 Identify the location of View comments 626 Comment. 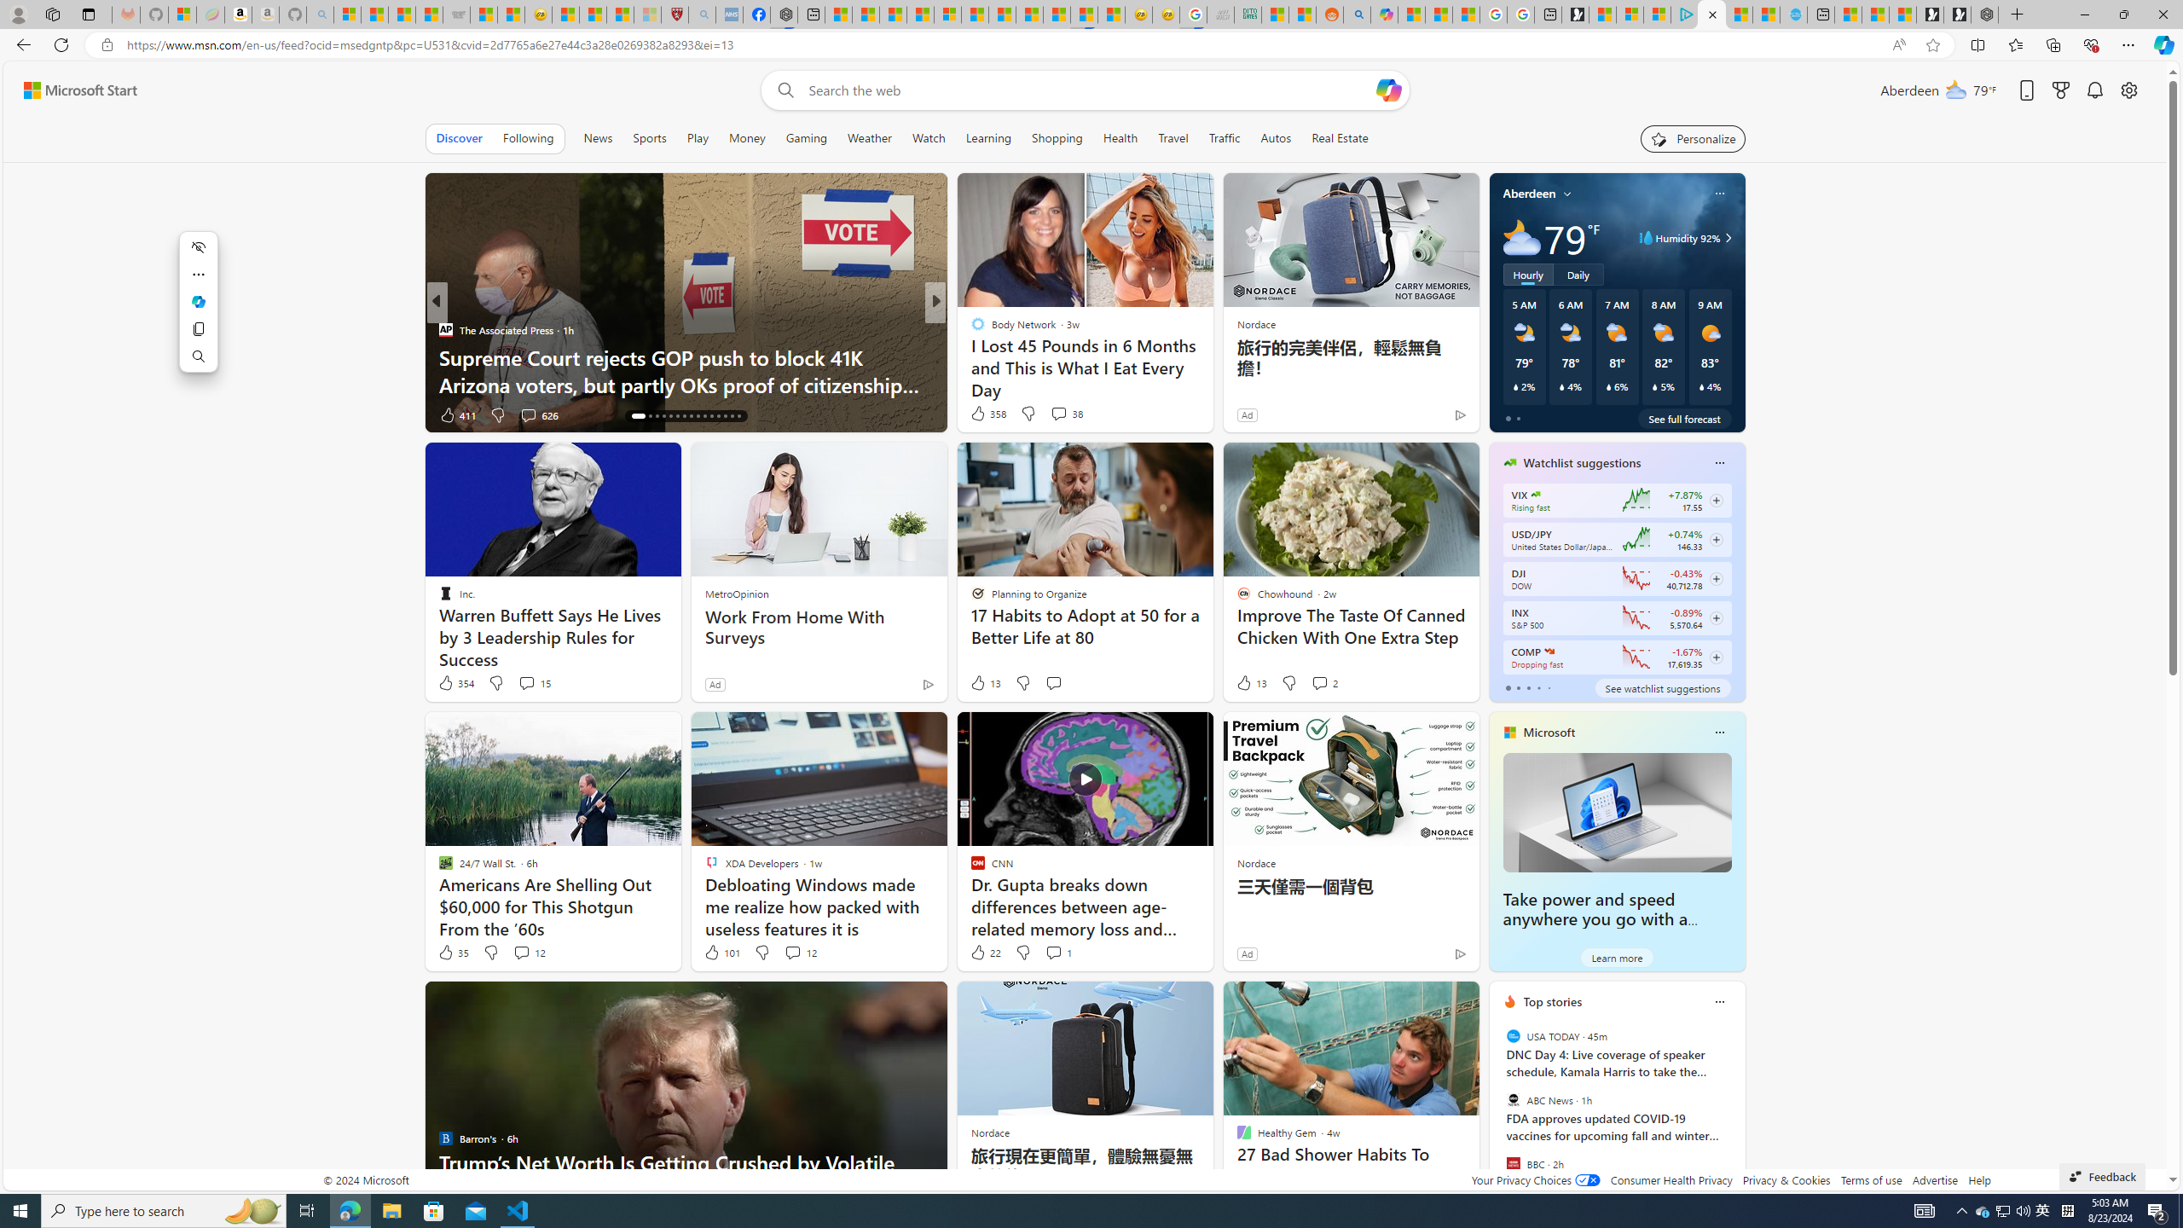
(528, 414).